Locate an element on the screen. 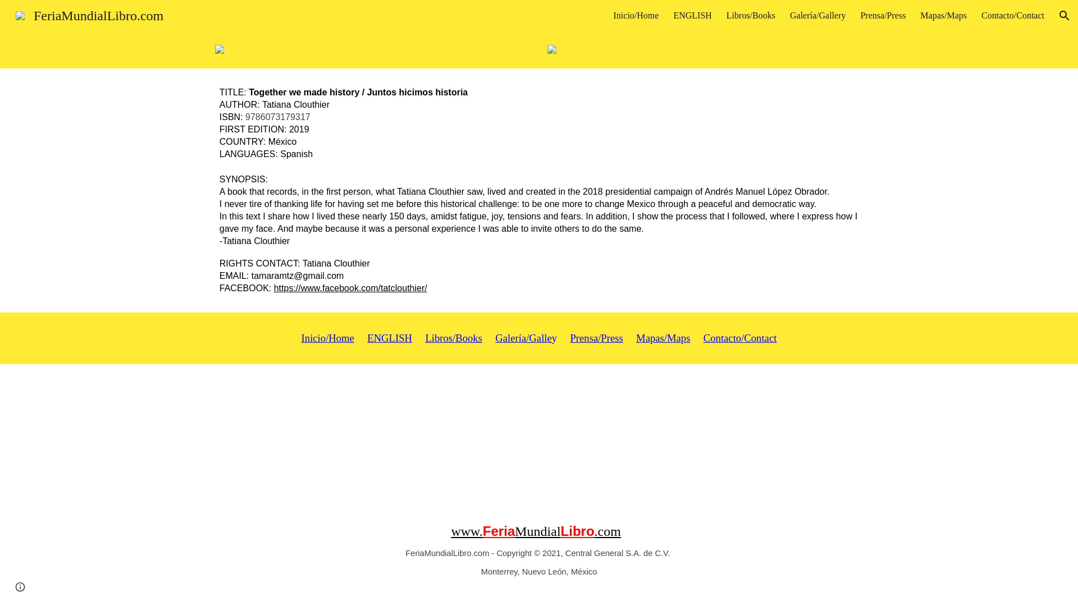 Image resolution: width=1078 pixels, height=606 pixels. FeriaMundialLibro.com is located at coordinates (89, 14).